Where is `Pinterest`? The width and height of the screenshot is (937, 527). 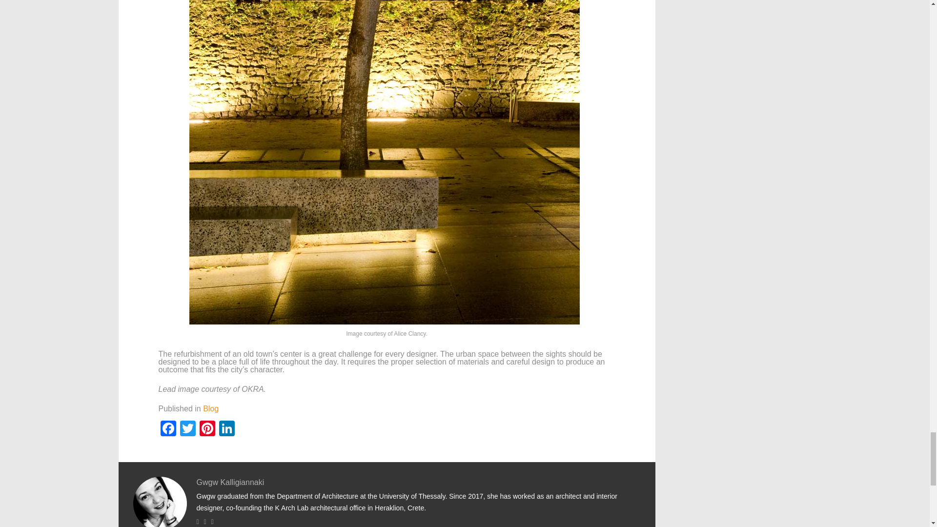 Pinterest is located at coordinates (206, 429).